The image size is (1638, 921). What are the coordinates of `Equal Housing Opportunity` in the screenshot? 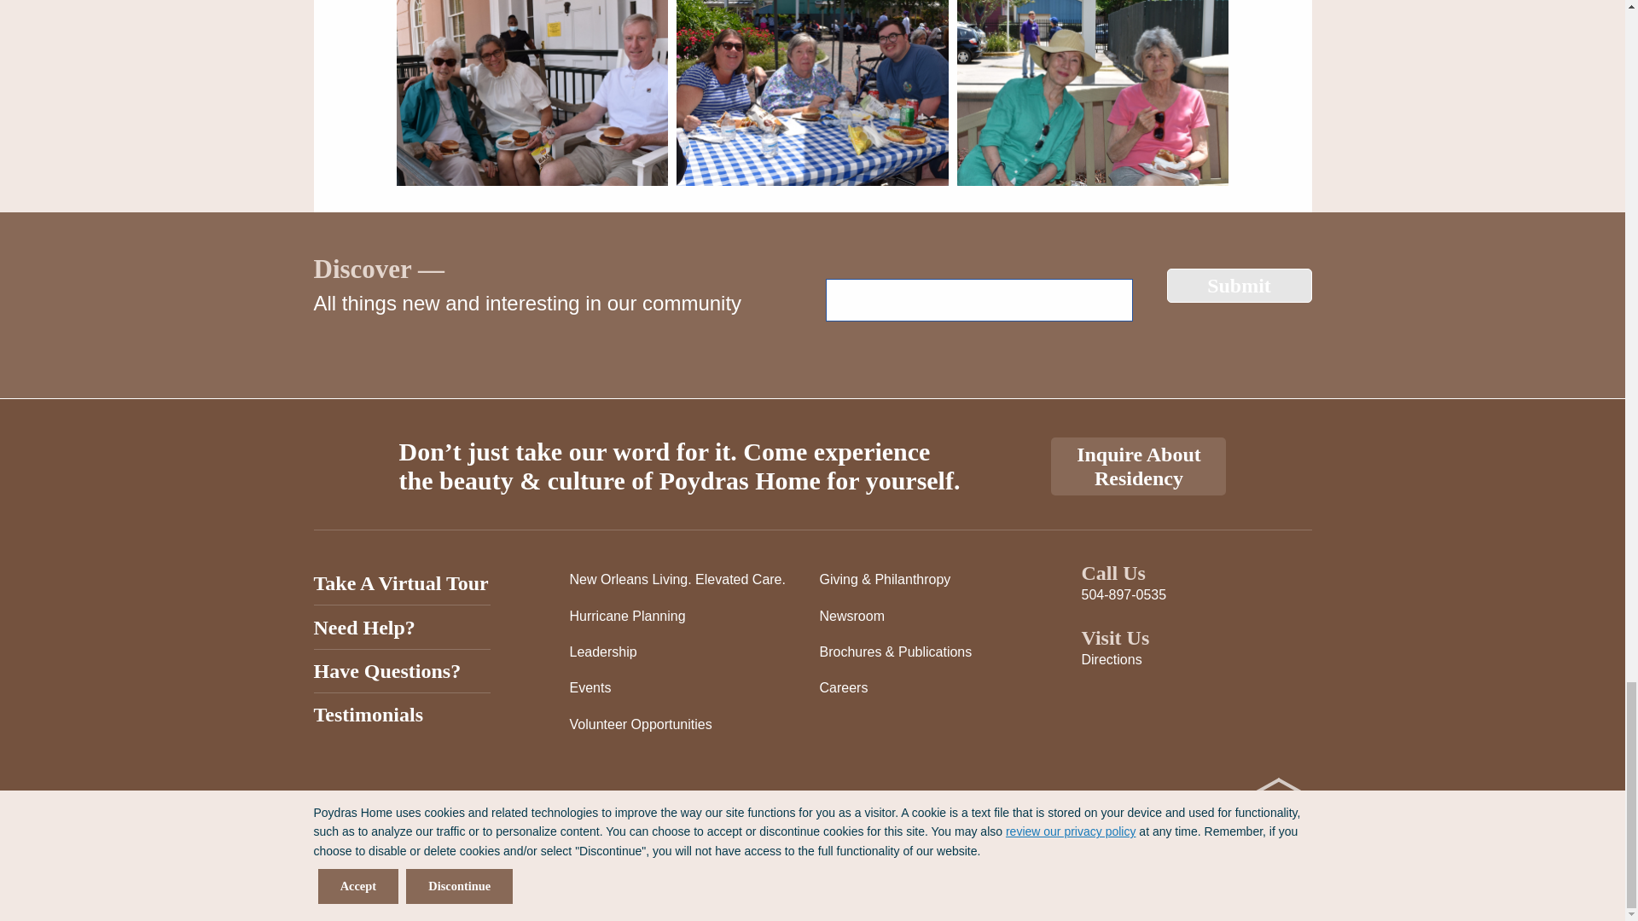 It's located at (1278, 807).